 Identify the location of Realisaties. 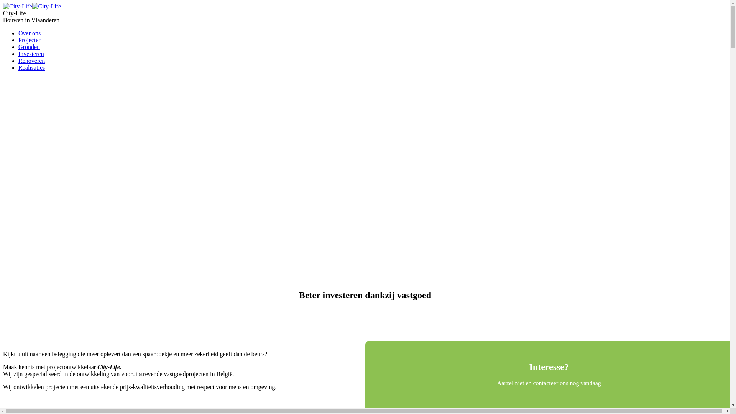
(31, 67).